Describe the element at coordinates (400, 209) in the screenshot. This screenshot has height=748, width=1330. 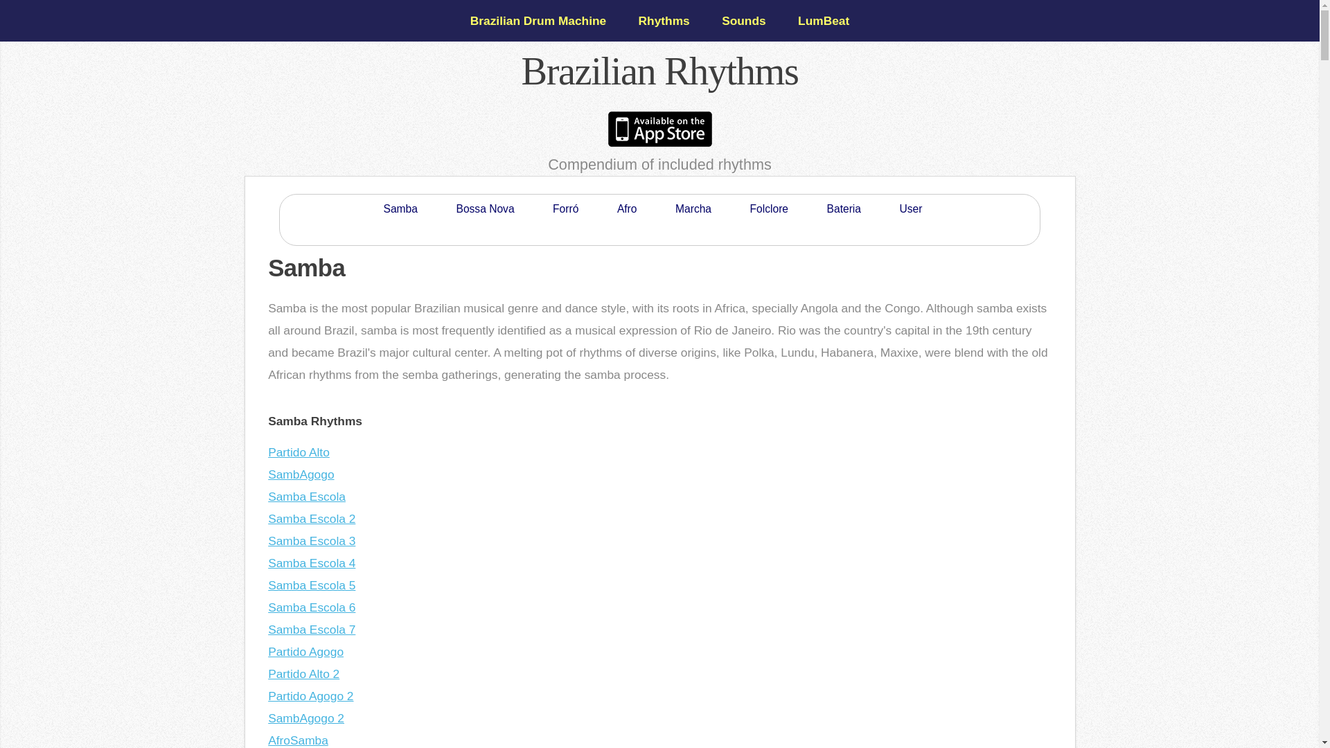
I see `Samba` at that location.